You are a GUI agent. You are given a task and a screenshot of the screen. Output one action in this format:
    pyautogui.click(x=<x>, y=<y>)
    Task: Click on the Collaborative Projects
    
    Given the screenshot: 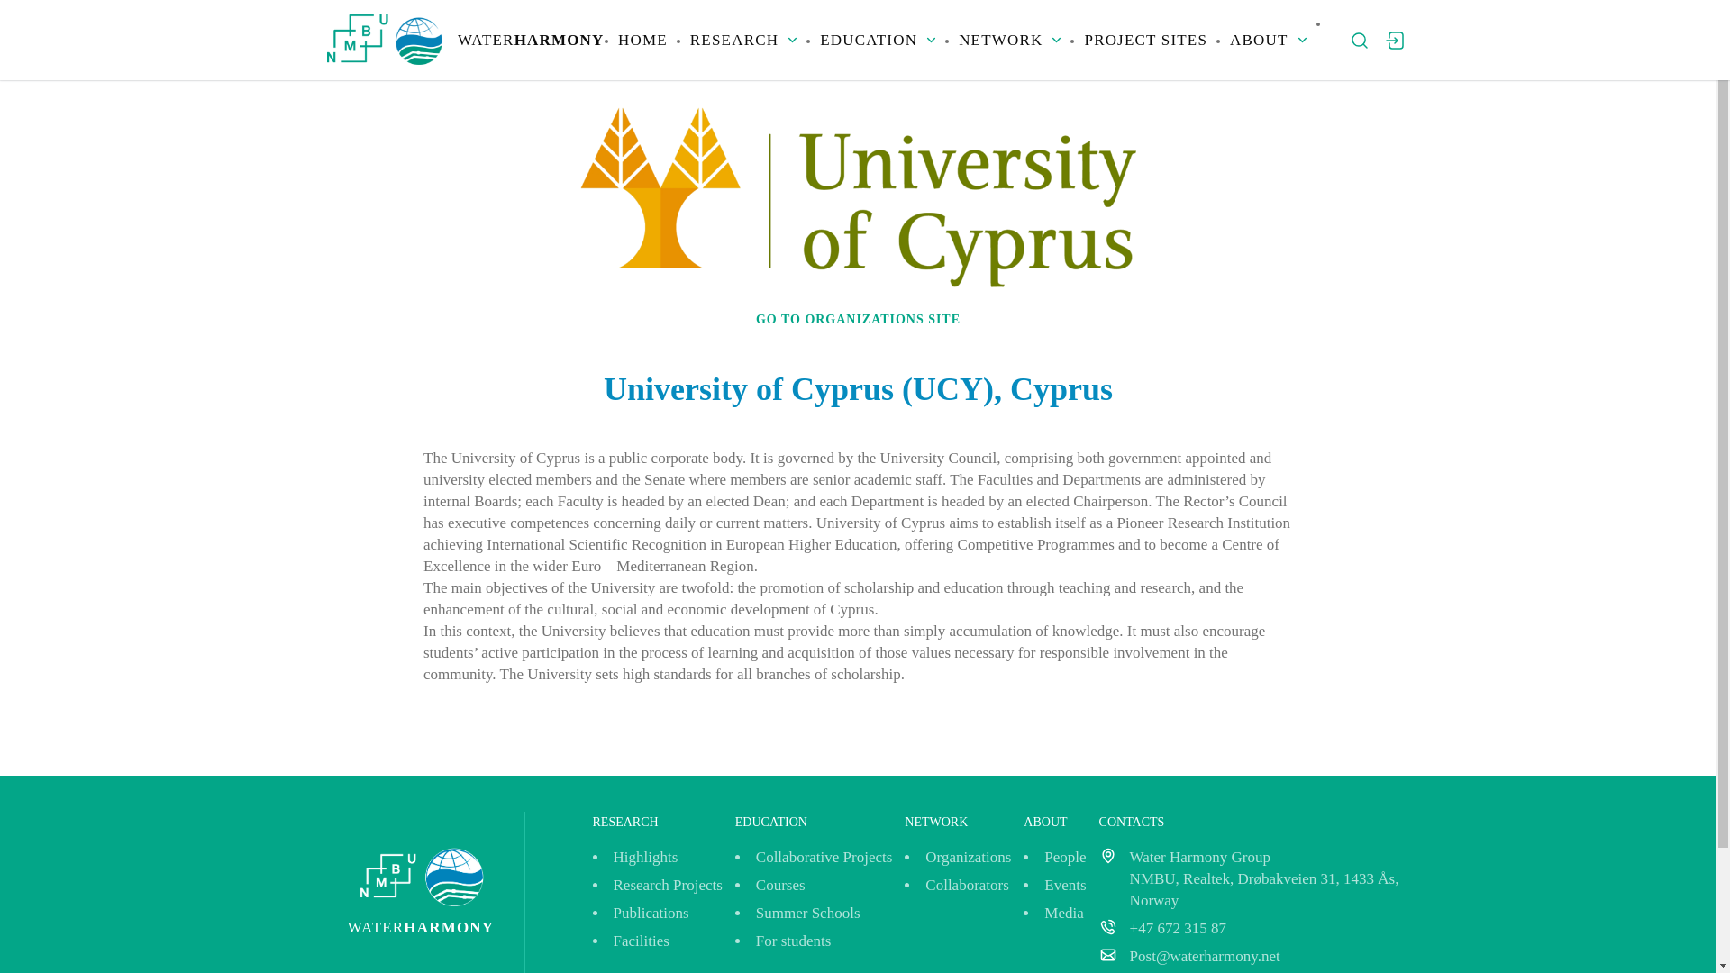 What is the action you would take?
    pyautogui.click(x=824, y=857)
    